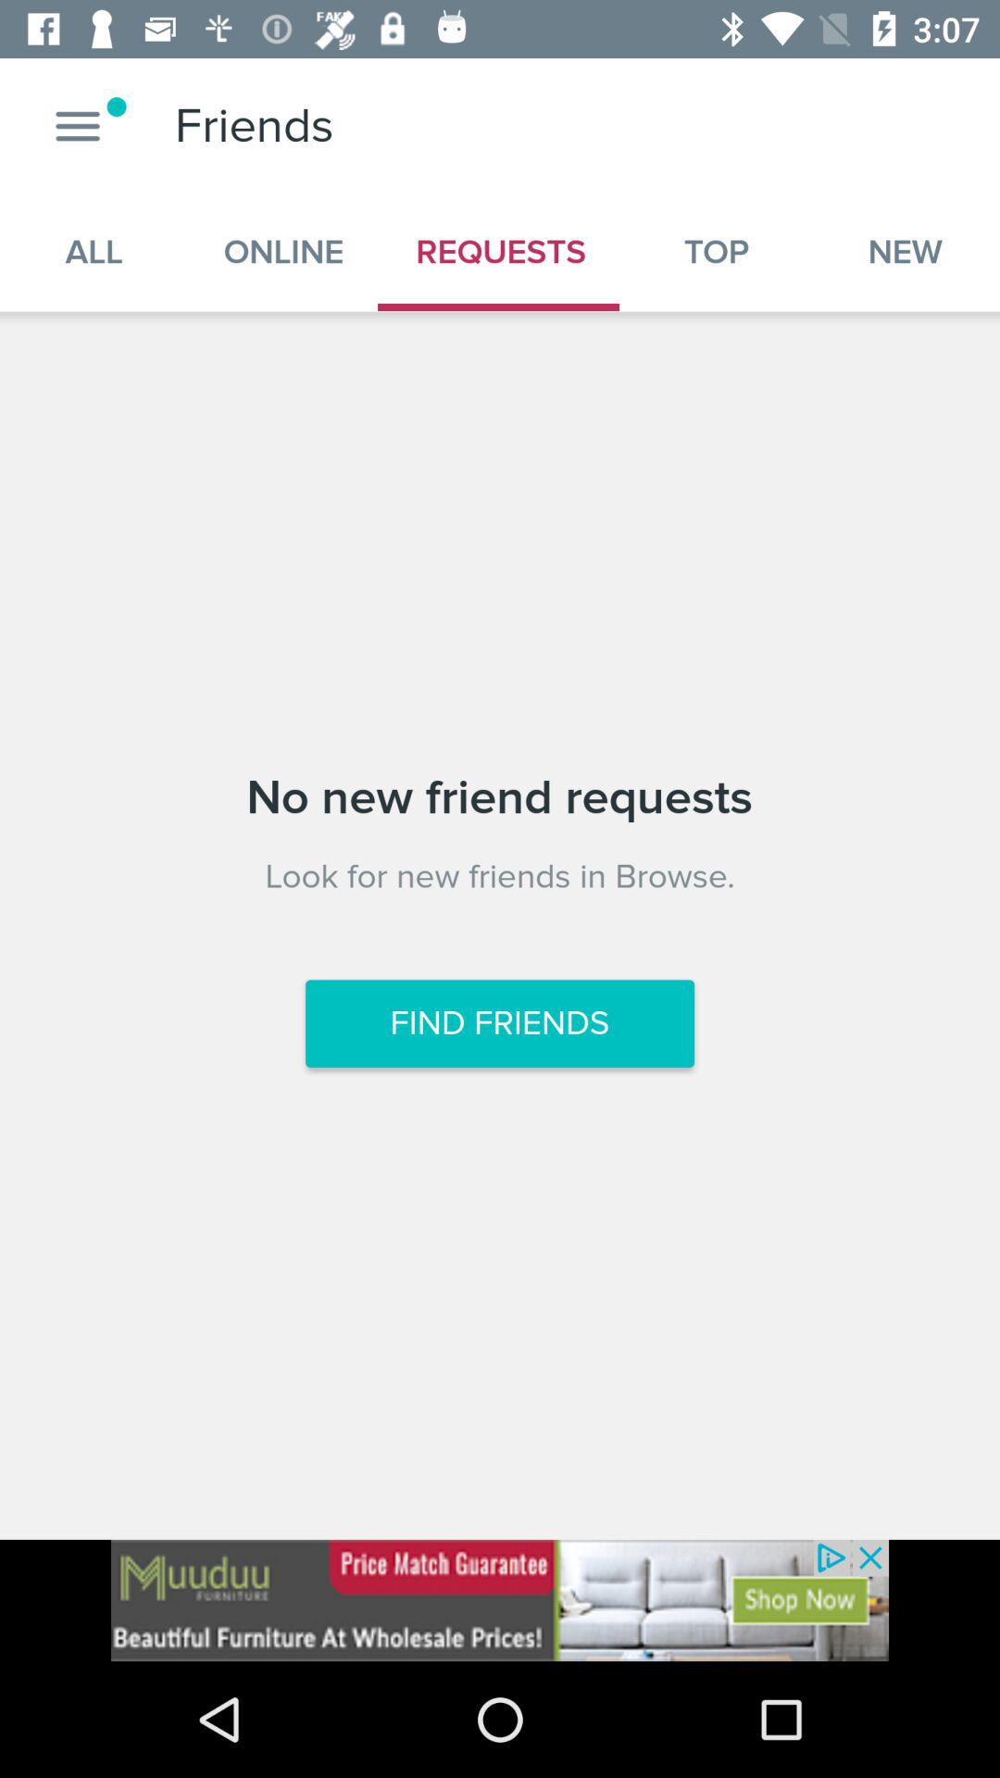 The height and width of the screenshot is (1778, 1000). I want to click on ellipse, so click(78, 126).